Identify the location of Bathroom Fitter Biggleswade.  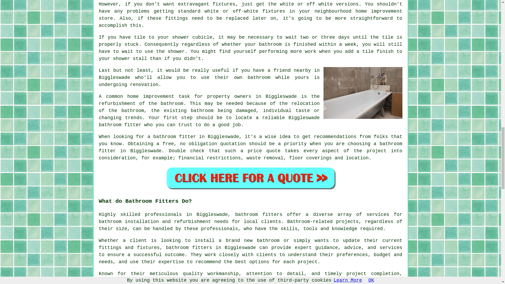
(363, 93).